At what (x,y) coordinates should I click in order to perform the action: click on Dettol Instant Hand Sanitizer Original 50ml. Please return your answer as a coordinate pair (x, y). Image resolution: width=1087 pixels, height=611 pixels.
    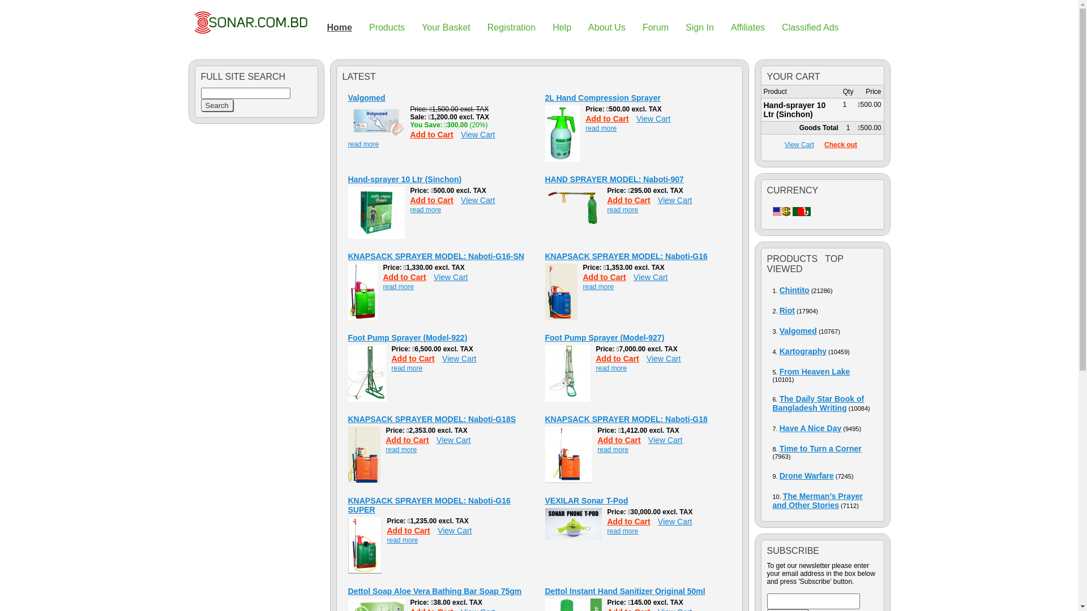
    Looking at the image, I should click on (625, 591).